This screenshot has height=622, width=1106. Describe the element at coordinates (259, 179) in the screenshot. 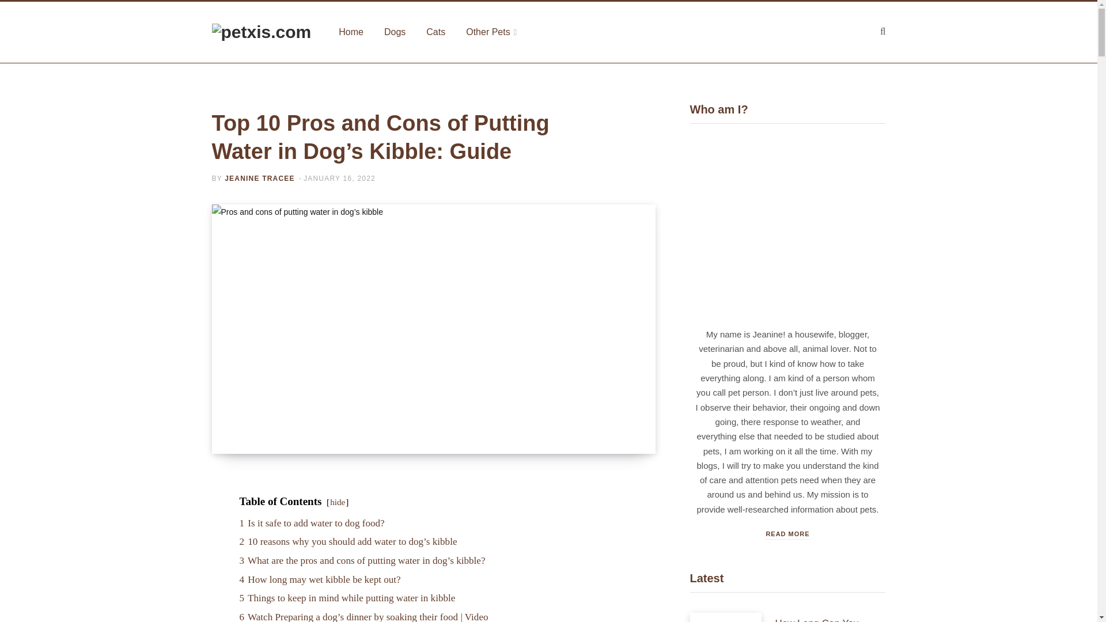

I see `JEANINE TRACEE` at that location.